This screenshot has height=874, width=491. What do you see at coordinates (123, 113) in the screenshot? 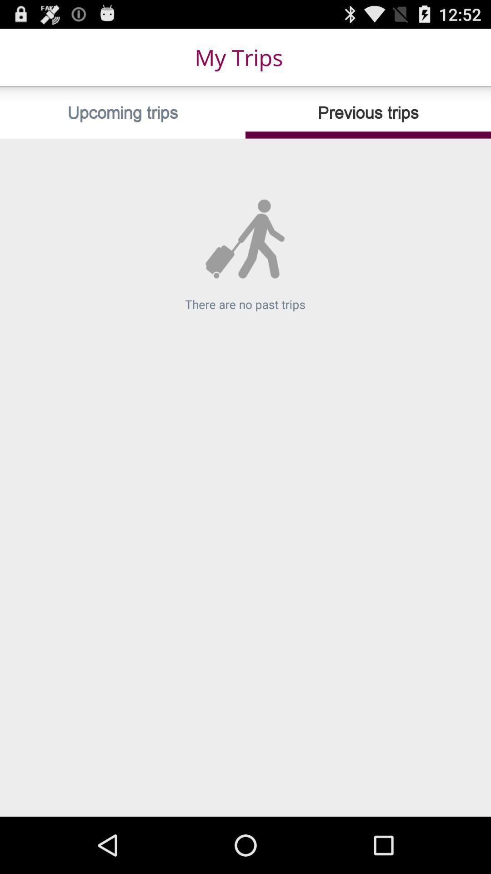
I see `launch the item at the top left corner` at bounding box center [123, 113].